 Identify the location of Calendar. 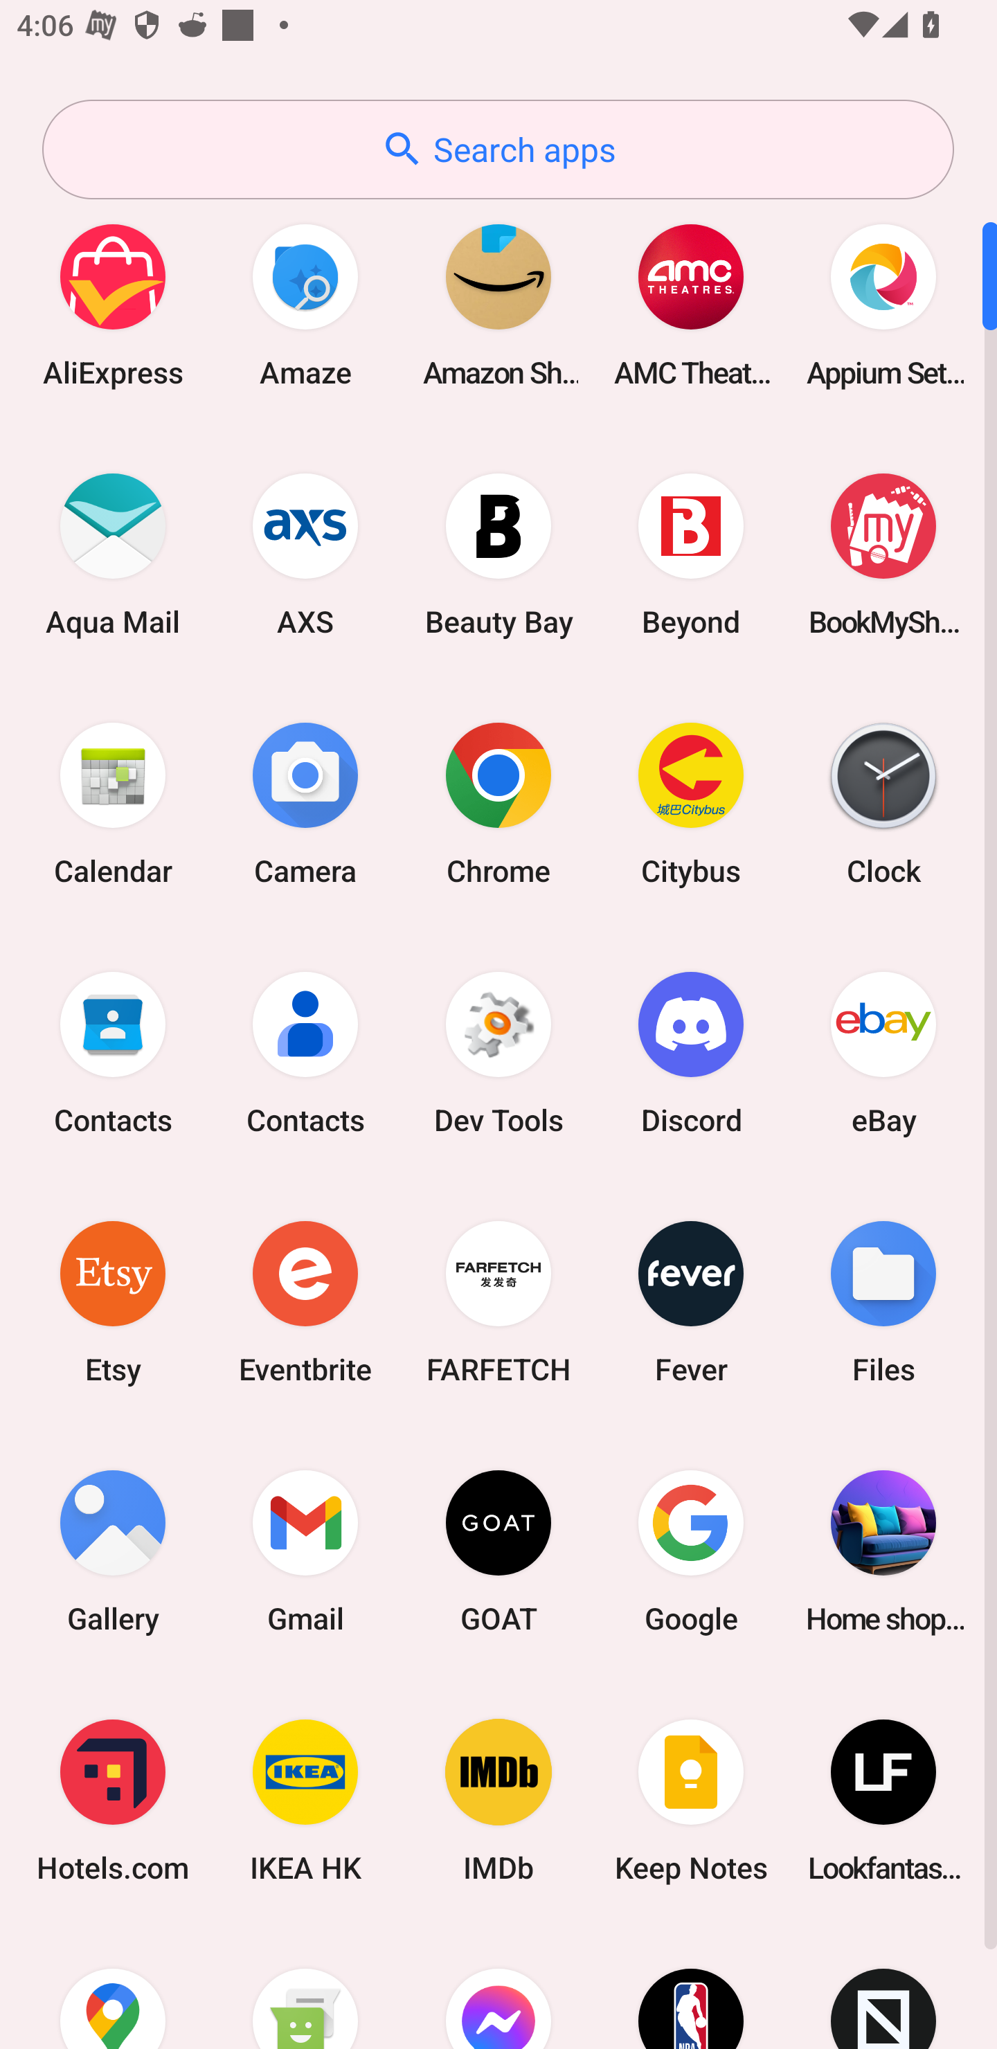
(113, 803).